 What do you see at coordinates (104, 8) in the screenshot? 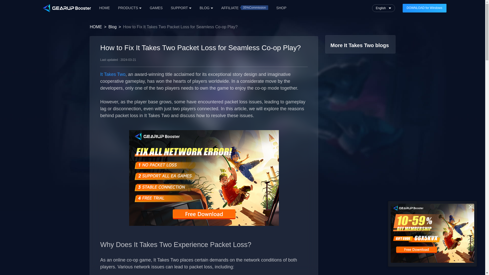
I see `HOME` at bounding box center [104, 8].